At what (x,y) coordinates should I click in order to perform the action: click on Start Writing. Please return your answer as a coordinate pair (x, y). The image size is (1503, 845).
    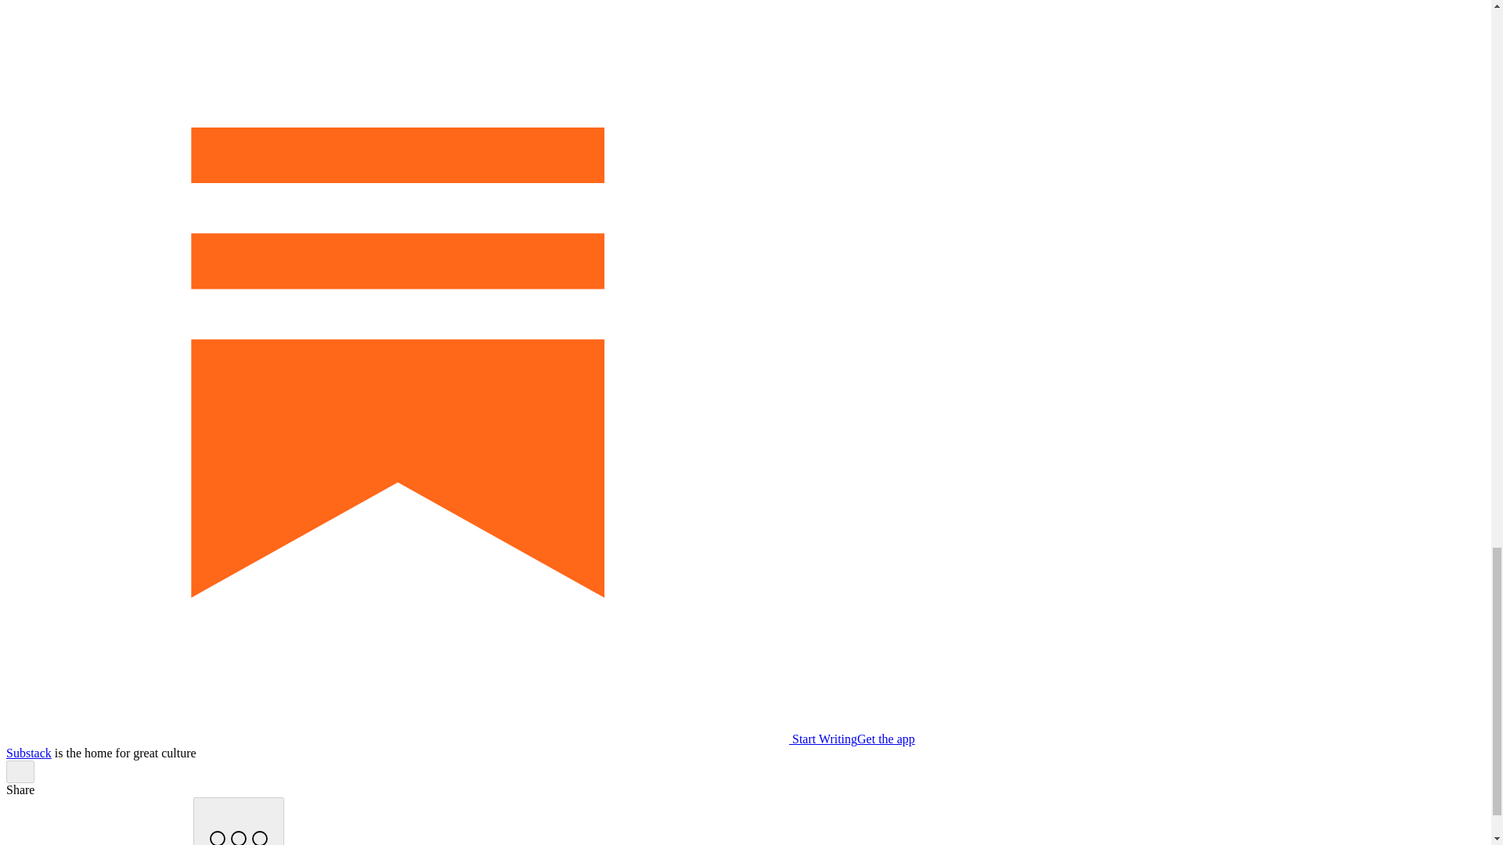
    Looking at the image, I should click on (431, 739).